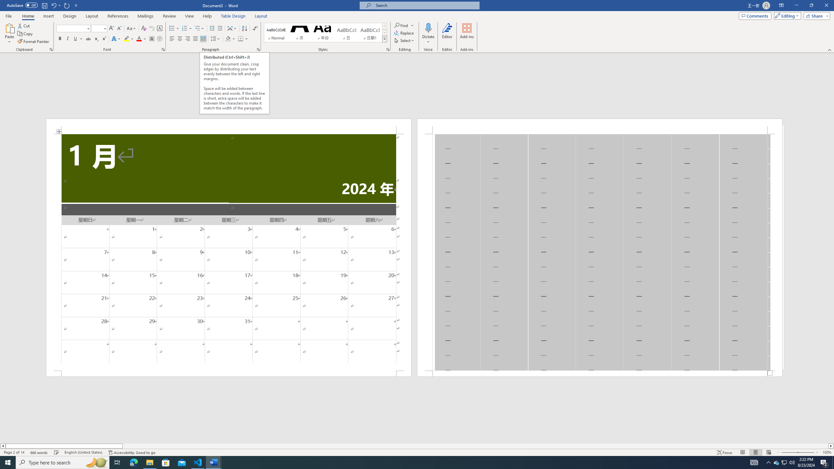 This screenshot has width=834, height=469. Describe the element at coordinates (228, 252) in the screenshot. I see `Page 1 content` at that location.